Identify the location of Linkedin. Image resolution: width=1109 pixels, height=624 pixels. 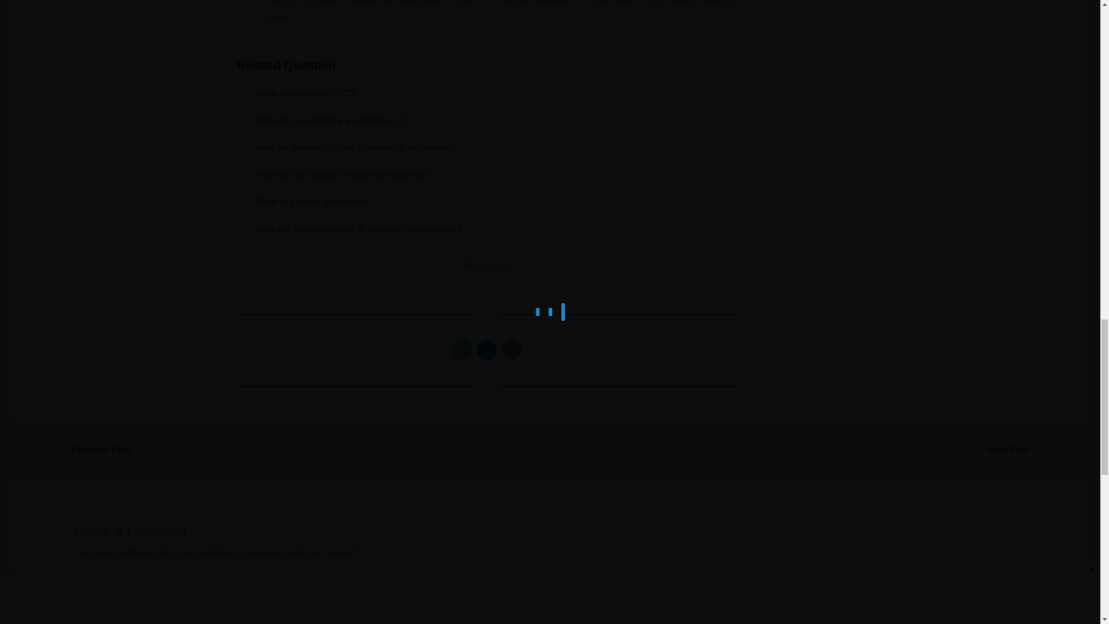
(486, 350).